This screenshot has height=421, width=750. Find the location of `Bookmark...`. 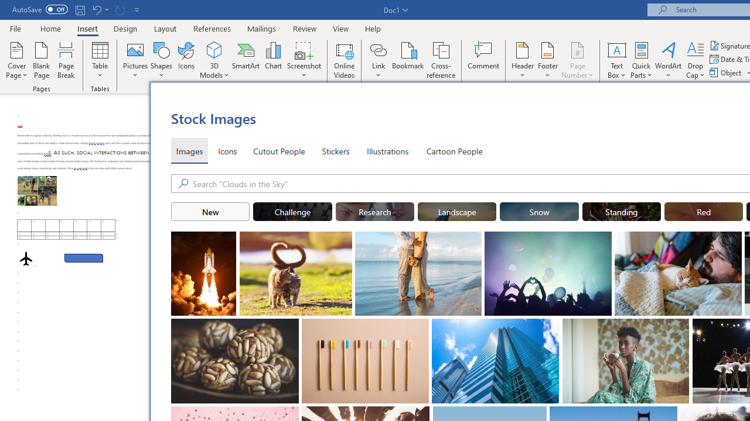

Bookmark... is located at coordinates (408, 60).